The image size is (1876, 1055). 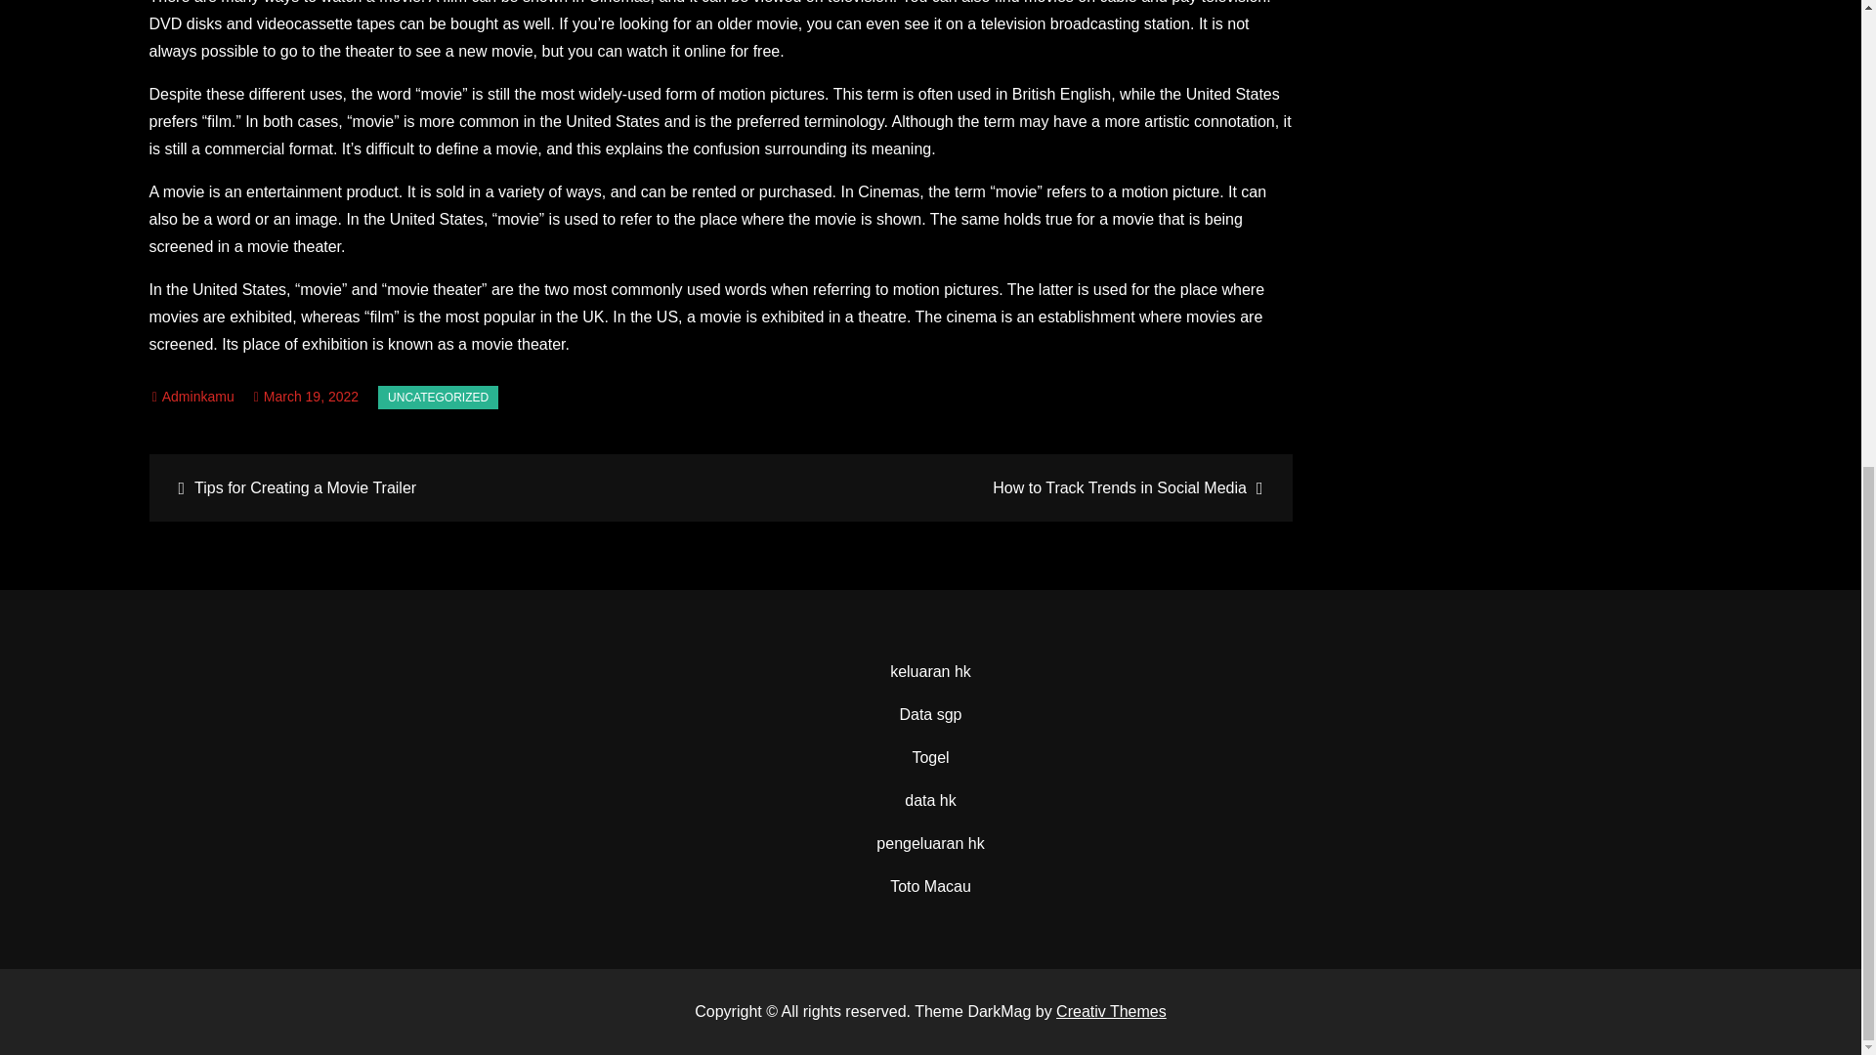 What do you see at coordinates (305, 397) in the screenshot?
I see `March 19, 2022` at bounding box center [305, 397].